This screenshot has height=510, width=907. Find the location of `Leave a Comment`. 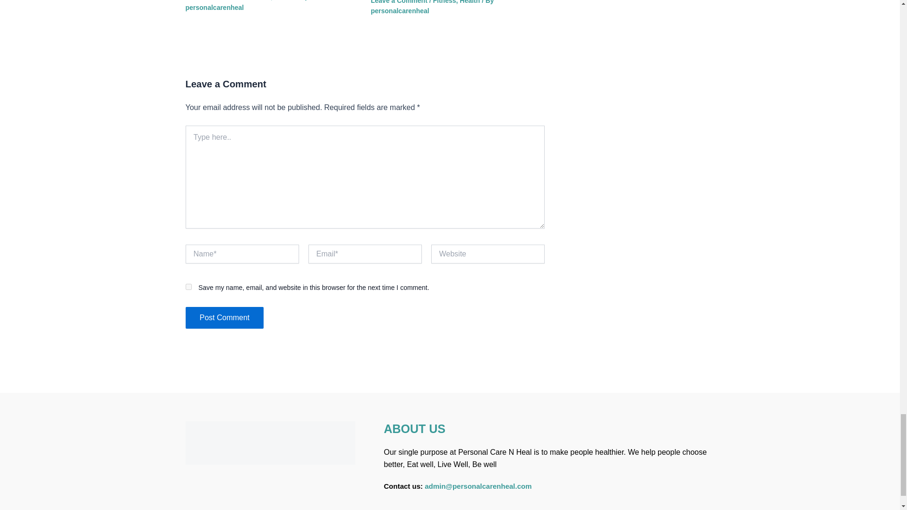

Leave a Comment is located at coordinates (399, 2).